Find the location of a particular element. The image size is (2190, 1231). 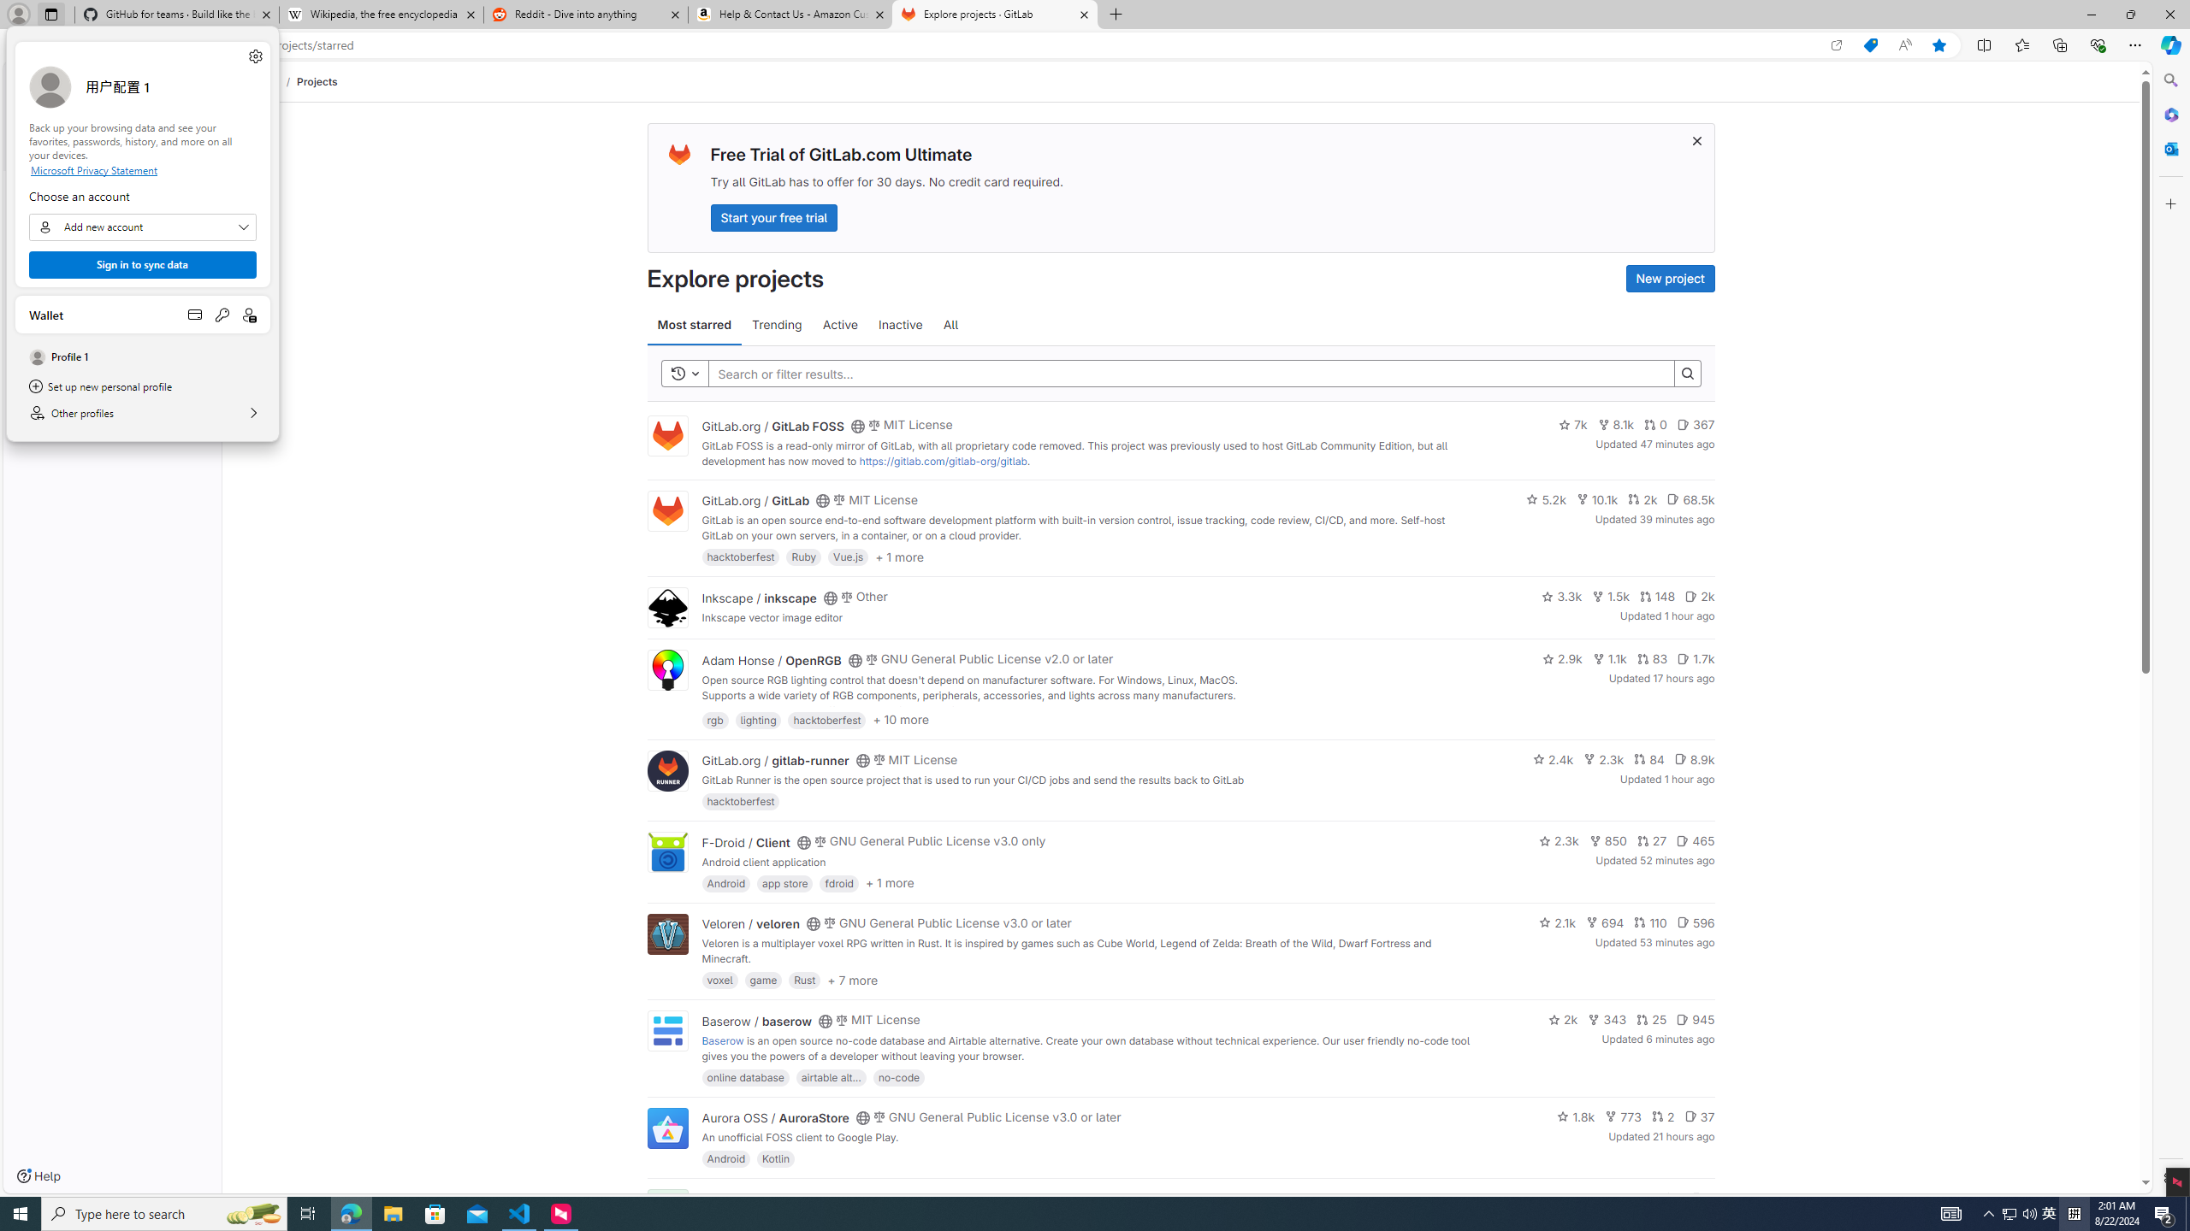

GitLab.org / GitLab is located at coordinates (755, 501).